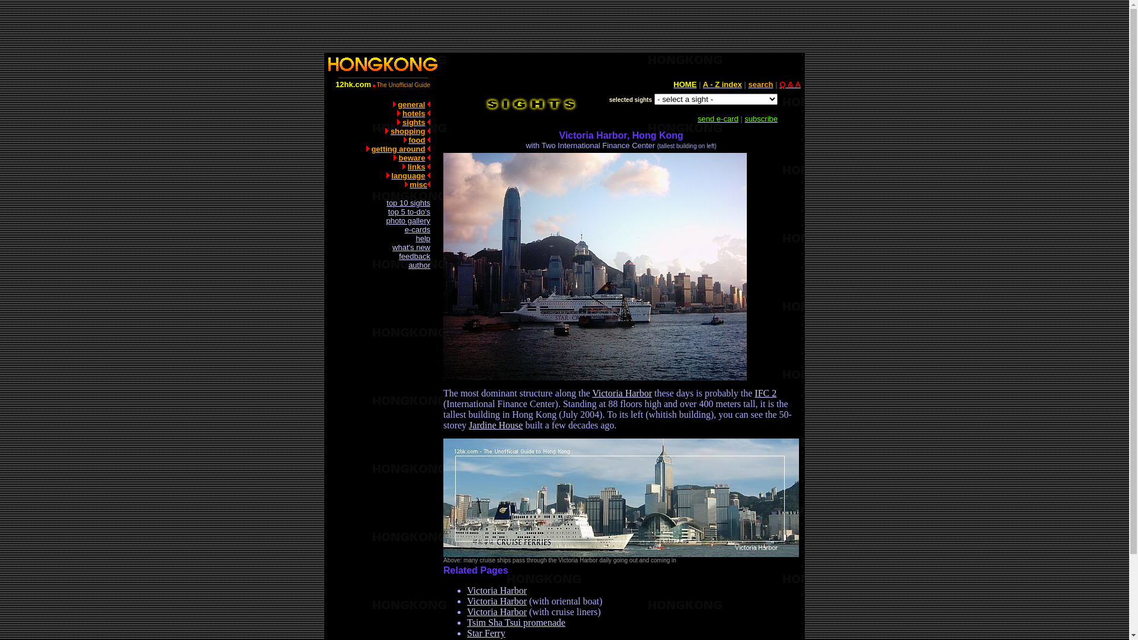 This screenshot has width=1138, height=640. What do you see at coordinates (423, 238) in the screenshot?
I see `help` at bounding box center [423, 238].